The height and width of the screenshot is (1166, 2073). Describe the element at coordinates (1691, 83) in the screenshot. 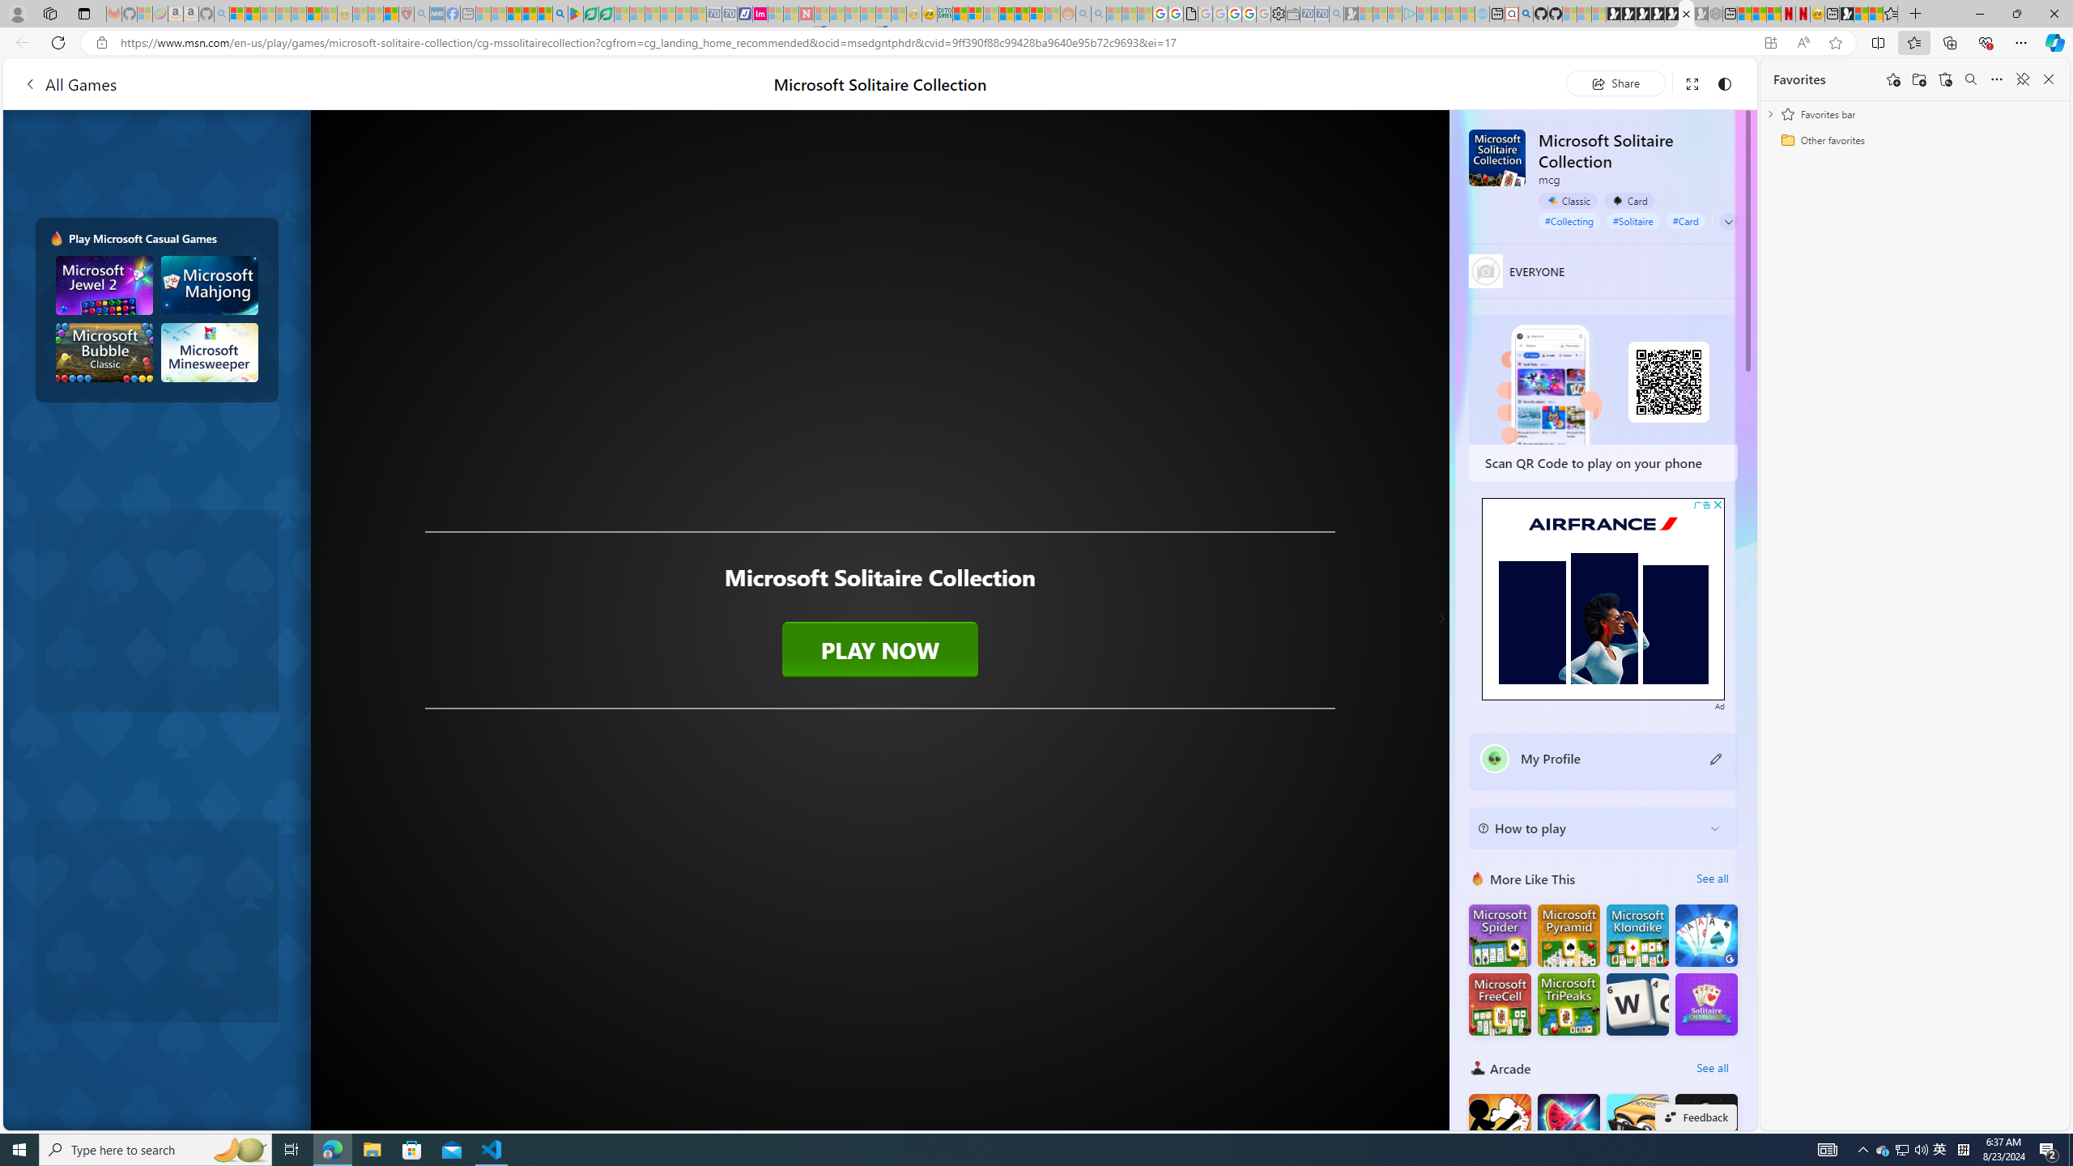

I see `Full screen` at that location.